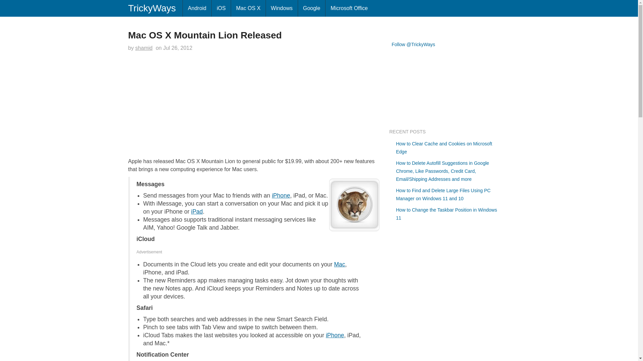 Image resolution: width=643 pixels, height=361 pixels. I want to click on TrickyWays.com, so click(153, 8).